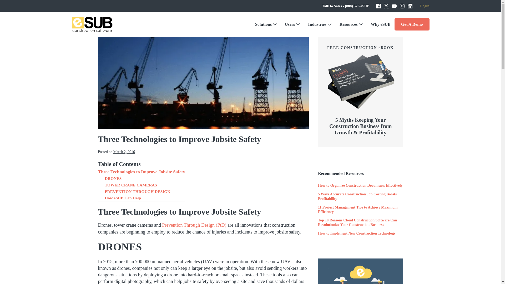 The height and width of the screenshot is (284, 505). Describe the element at coordinates (266, 24) in the screenshot. I see `Solutions` at that location.